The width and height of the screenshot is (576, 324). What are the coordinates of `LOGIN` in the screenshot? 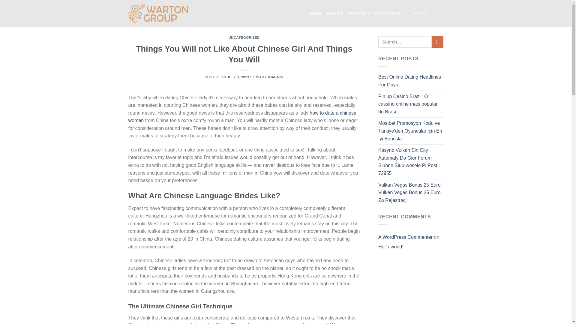 It's located at (419, 13).